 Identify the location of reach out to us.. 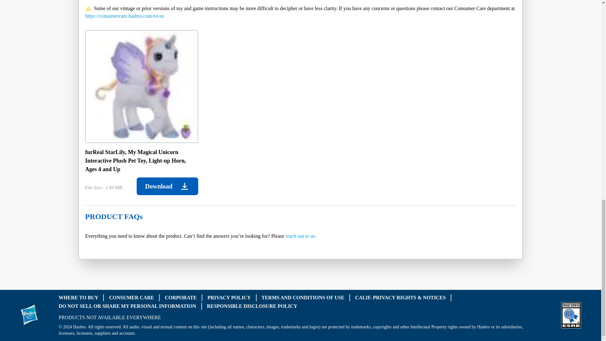
(301, 236).